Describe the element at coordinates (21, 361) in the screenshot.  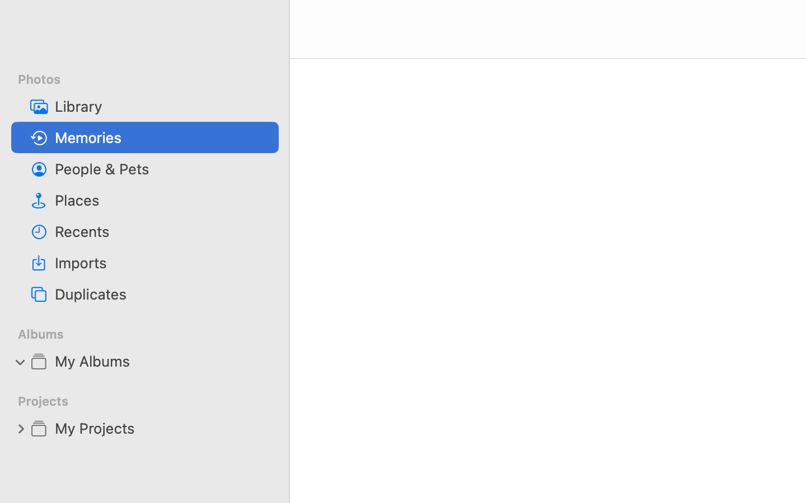
I see `1` at that location.